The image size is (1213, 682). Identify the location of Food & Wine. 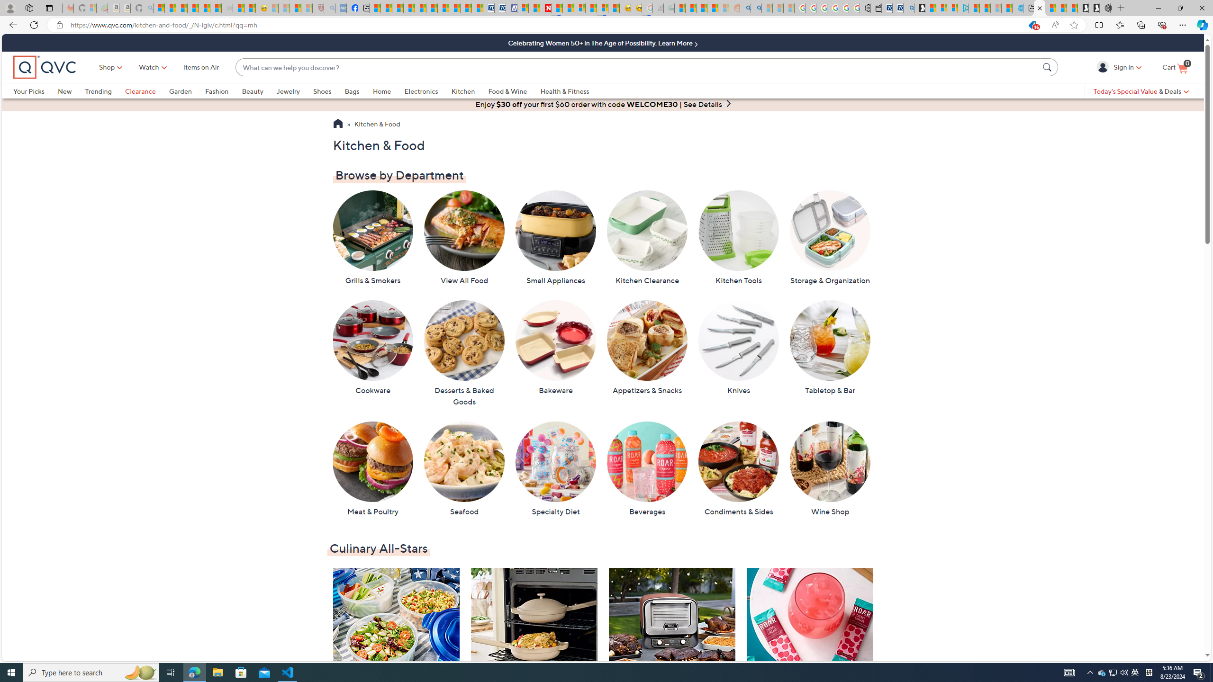
(507, 91).